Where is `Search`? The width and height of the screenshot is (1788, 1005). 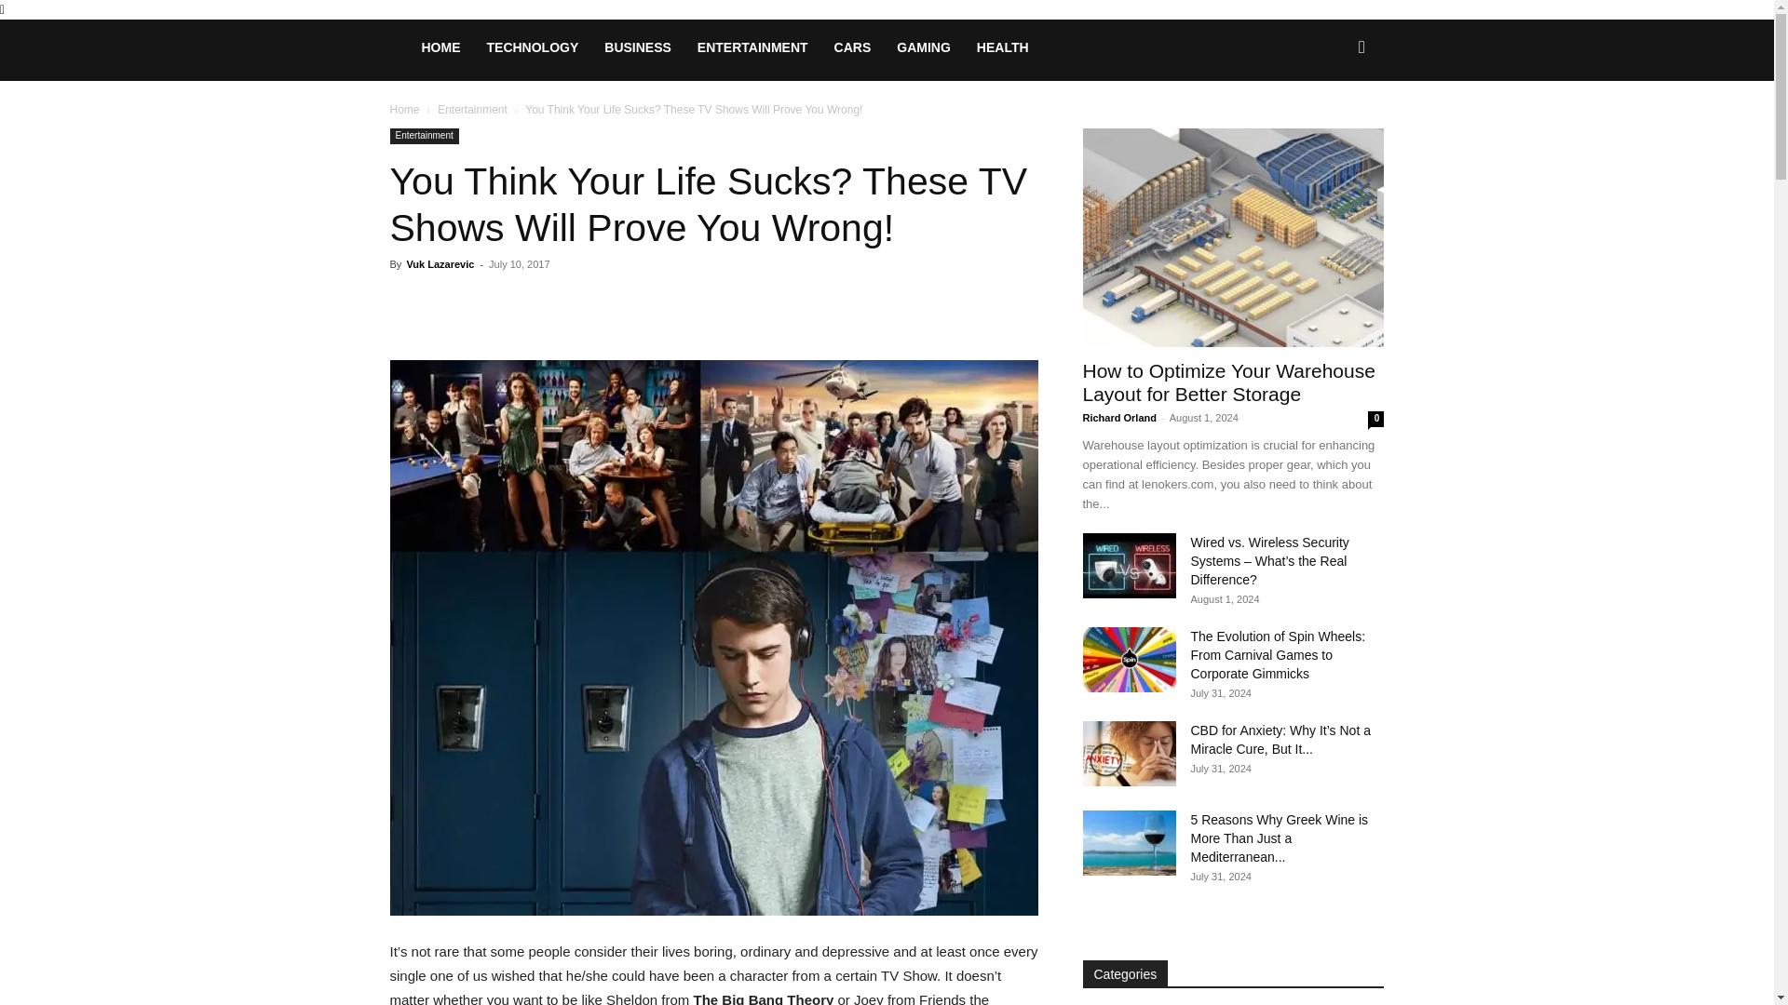
Search is located at coordinates (1332, 127).